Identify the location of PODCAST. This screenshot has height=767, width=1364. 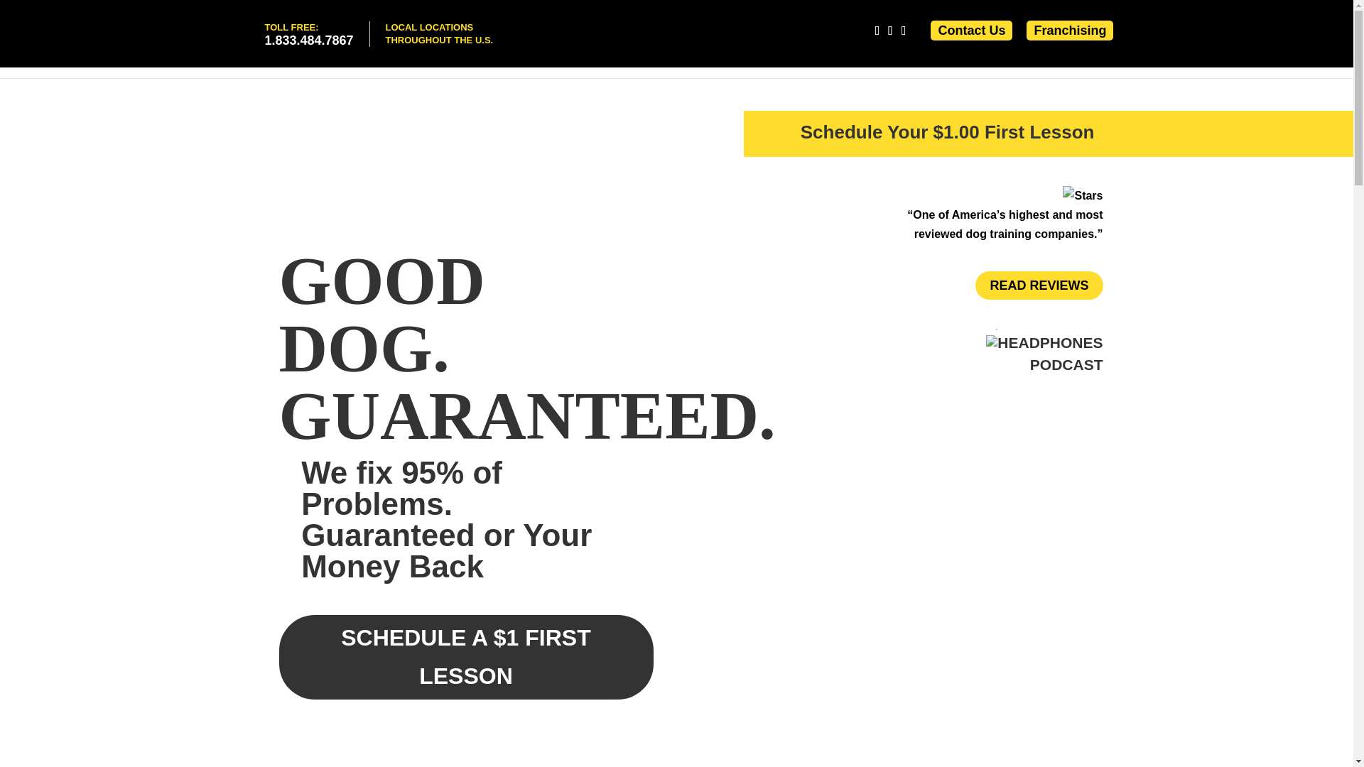
(308, 34).